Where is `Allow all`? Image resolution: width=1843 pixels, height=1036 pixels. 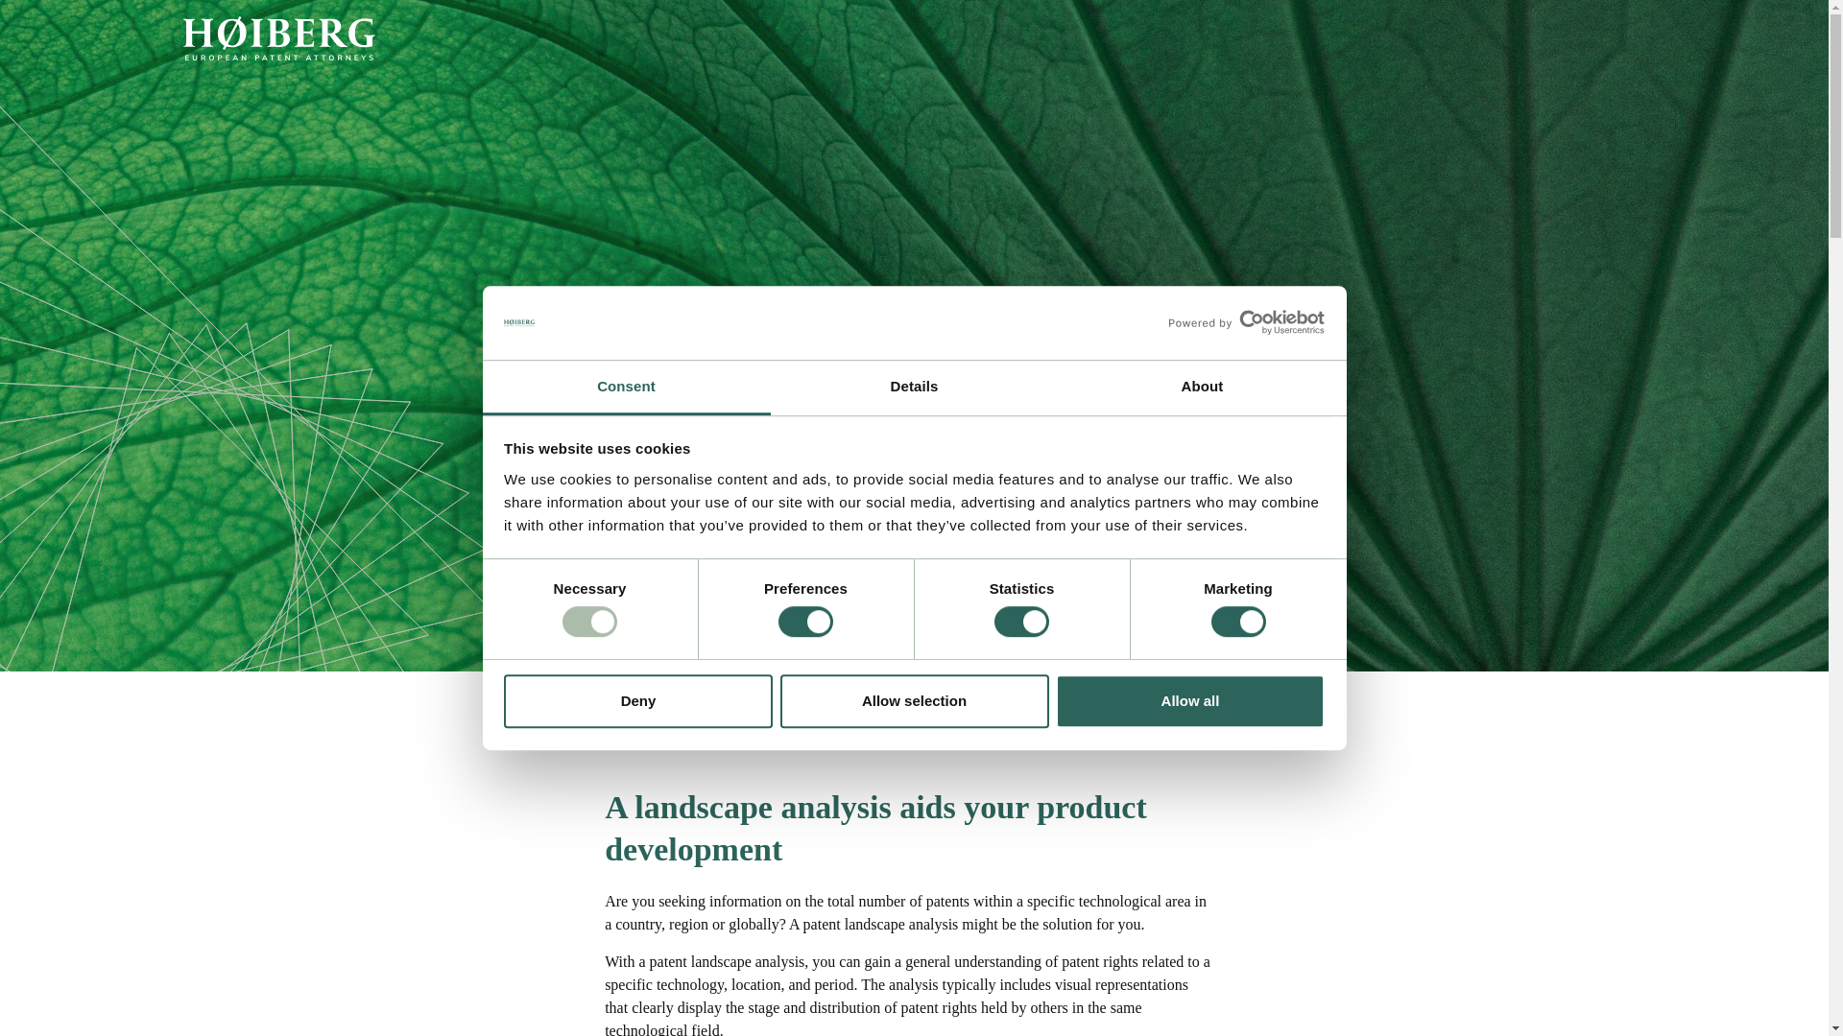
Allow all is located at coordinates (1190, 702).